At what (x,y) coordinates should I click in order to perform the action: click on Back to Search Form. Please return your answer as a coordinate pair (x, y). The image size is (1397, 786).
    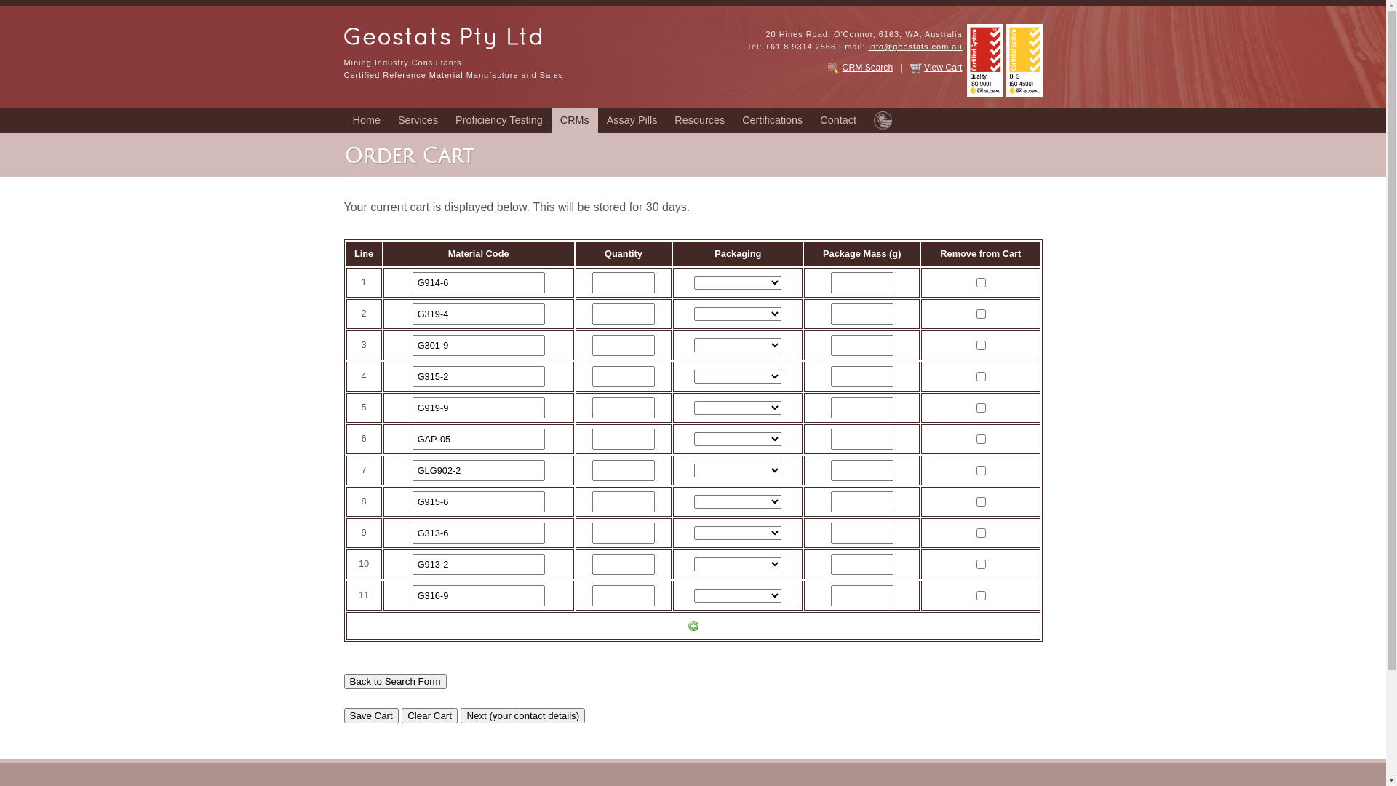
    Looking at the image, I should click on (394, 681).